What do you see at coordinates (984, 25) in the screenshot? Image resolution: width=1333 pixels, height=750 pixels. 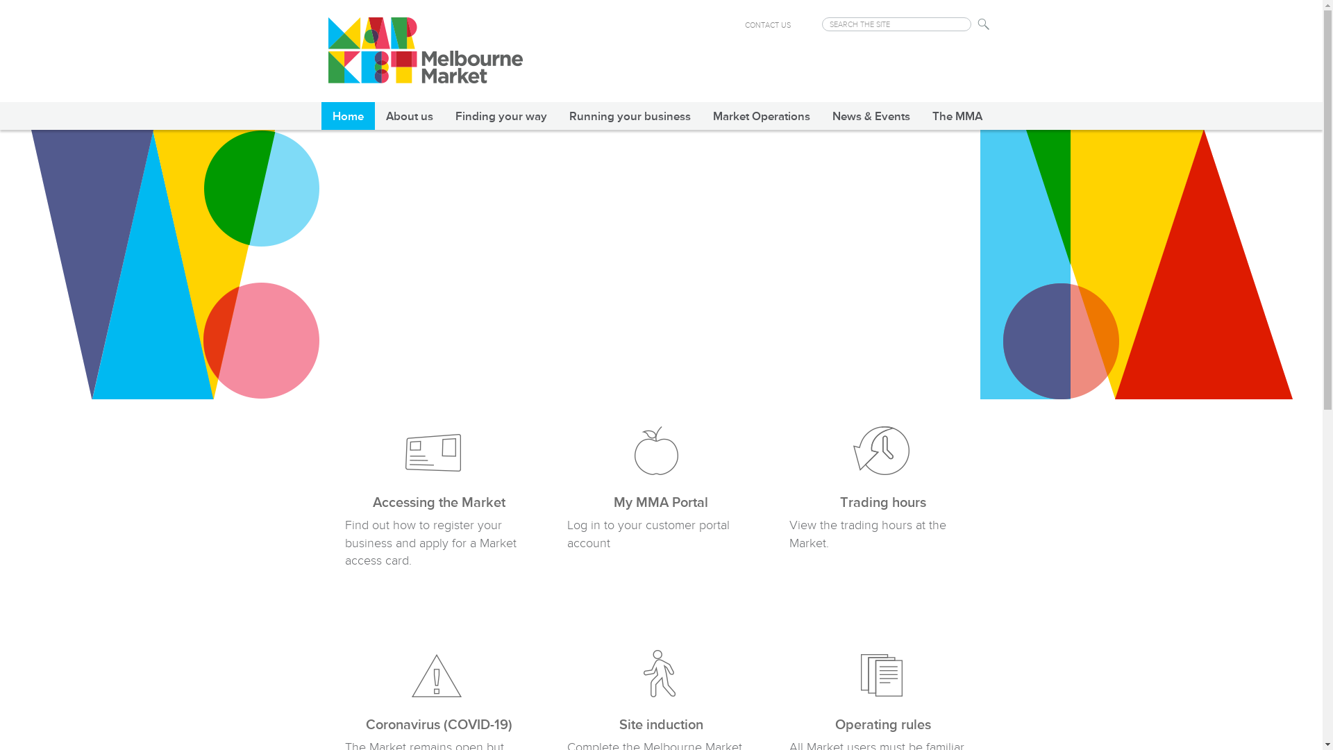 I see `Search` at bounding box center [984, 25].